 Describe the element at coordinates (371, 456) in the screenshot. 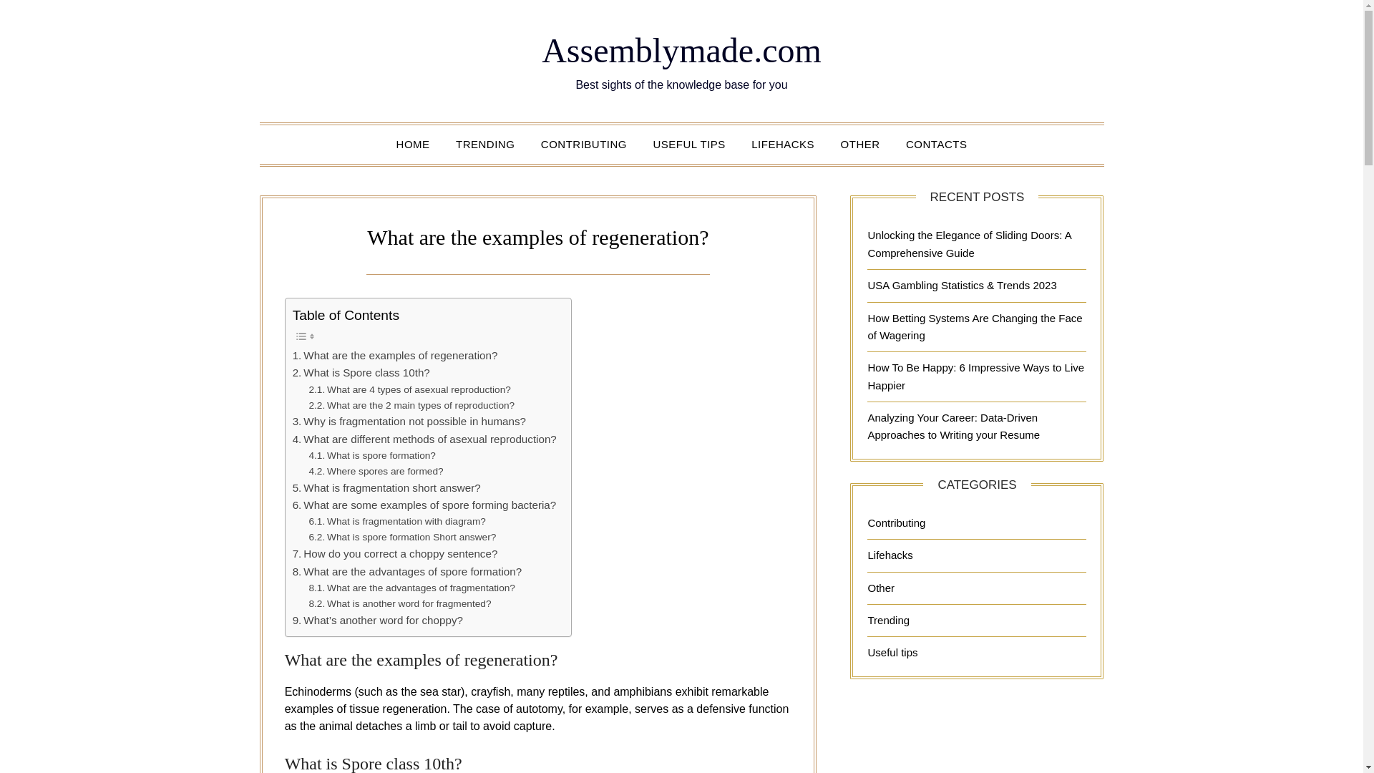

I see `What is spore formation?` at that location.